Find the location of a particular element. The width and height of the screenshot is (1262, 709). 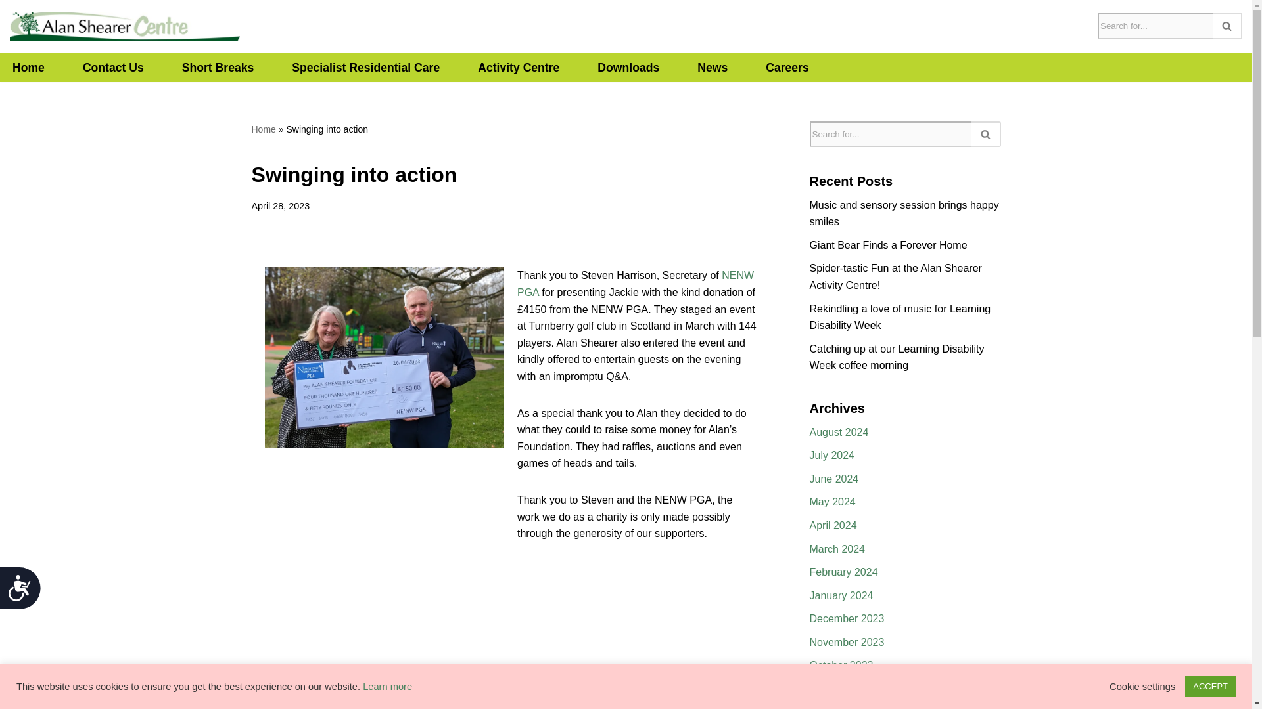

May 2024 is located at coordinates (832, 502).